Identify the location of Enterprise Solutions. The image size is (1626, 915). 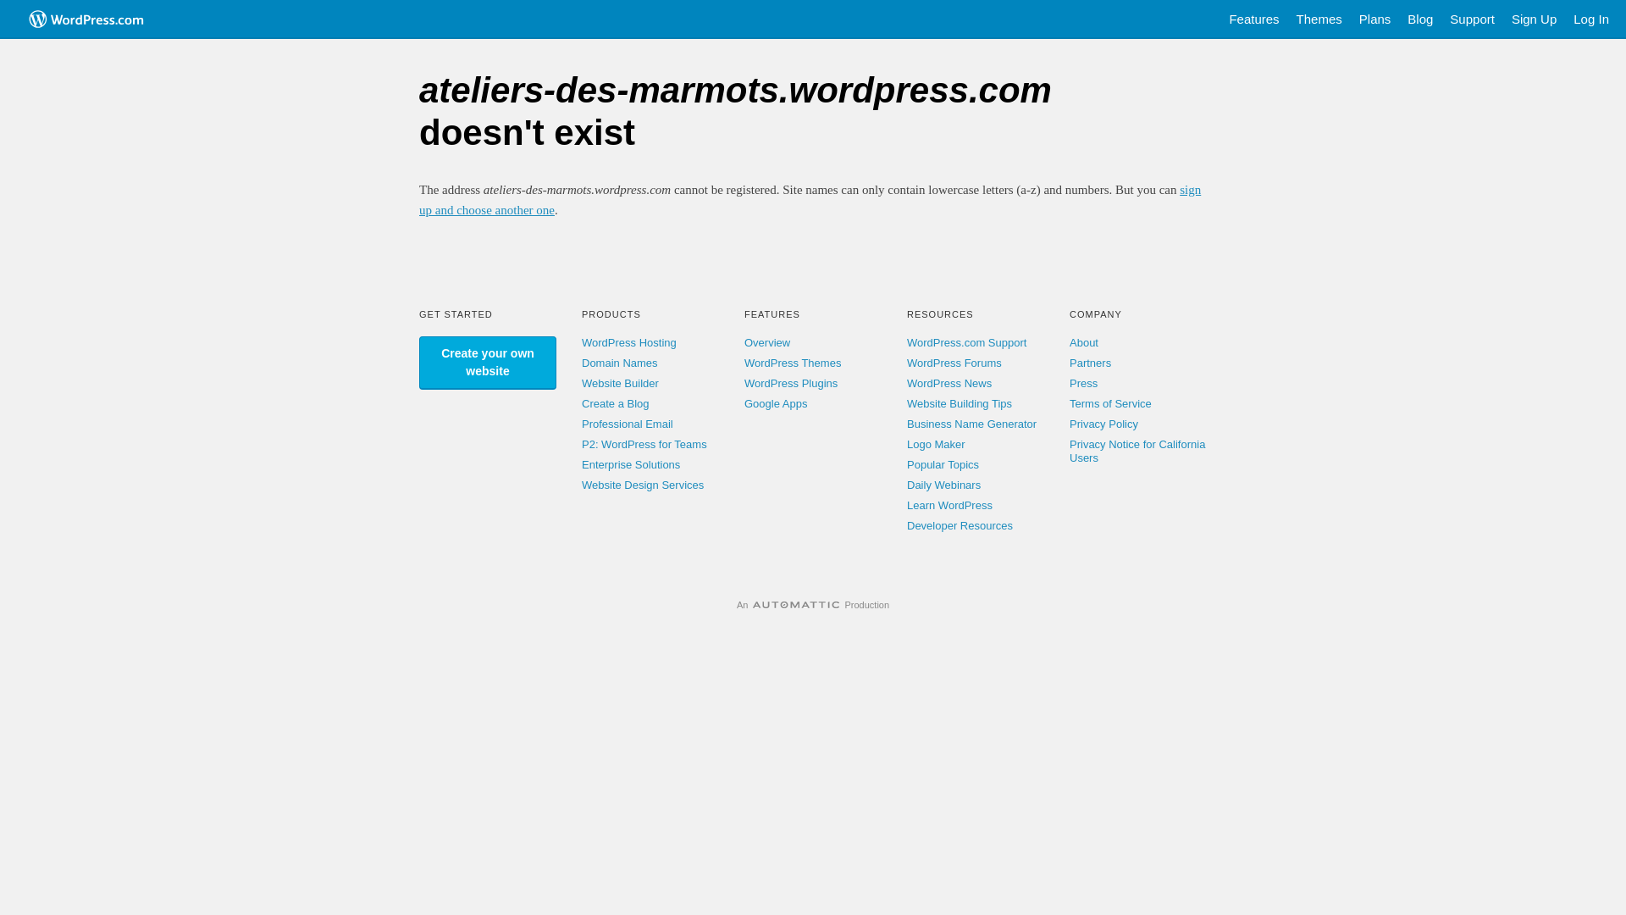
(631, 464).